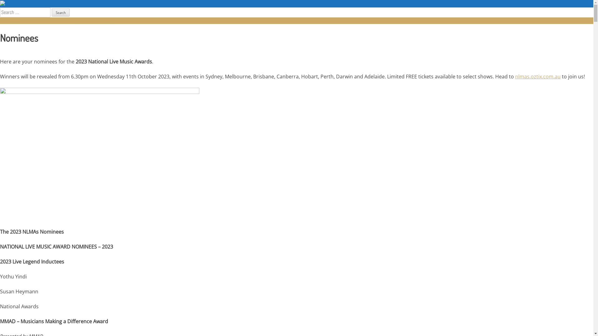 This screenshot has height=336, width=598. Describe the element at coordinates (48, 21) in the screenshot. I see `Event Programs` at that location.